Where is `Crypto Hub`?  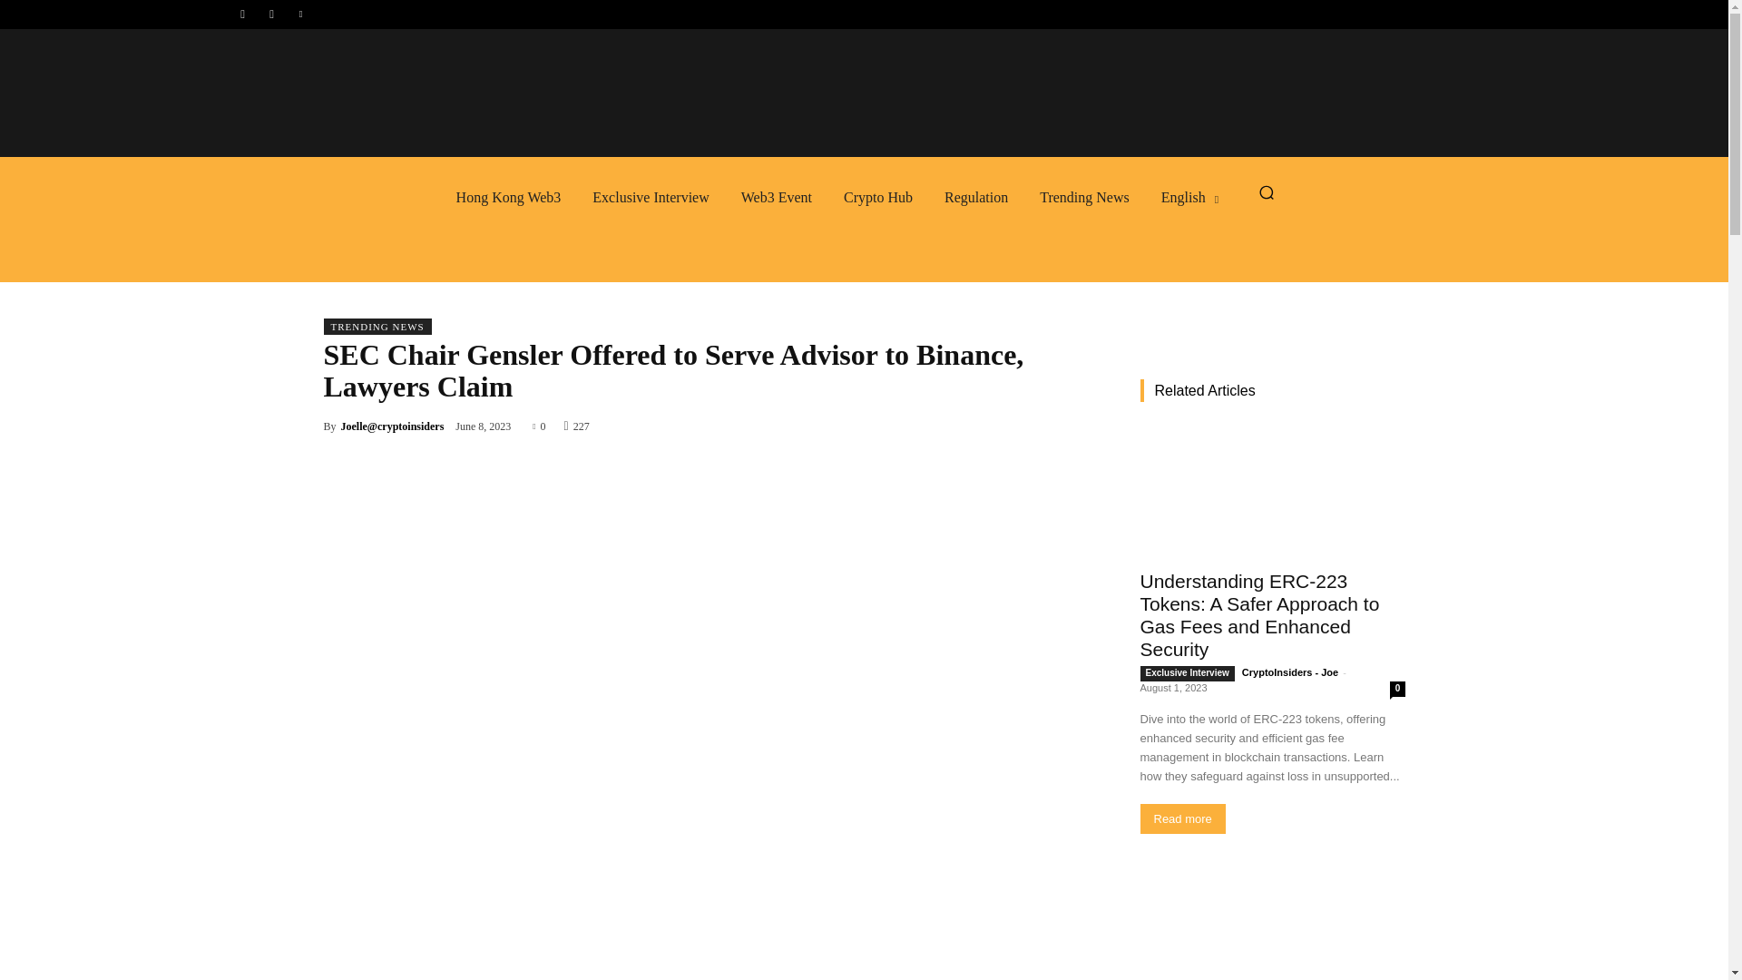
Crypto Hub is located at coordinates (878, 198).